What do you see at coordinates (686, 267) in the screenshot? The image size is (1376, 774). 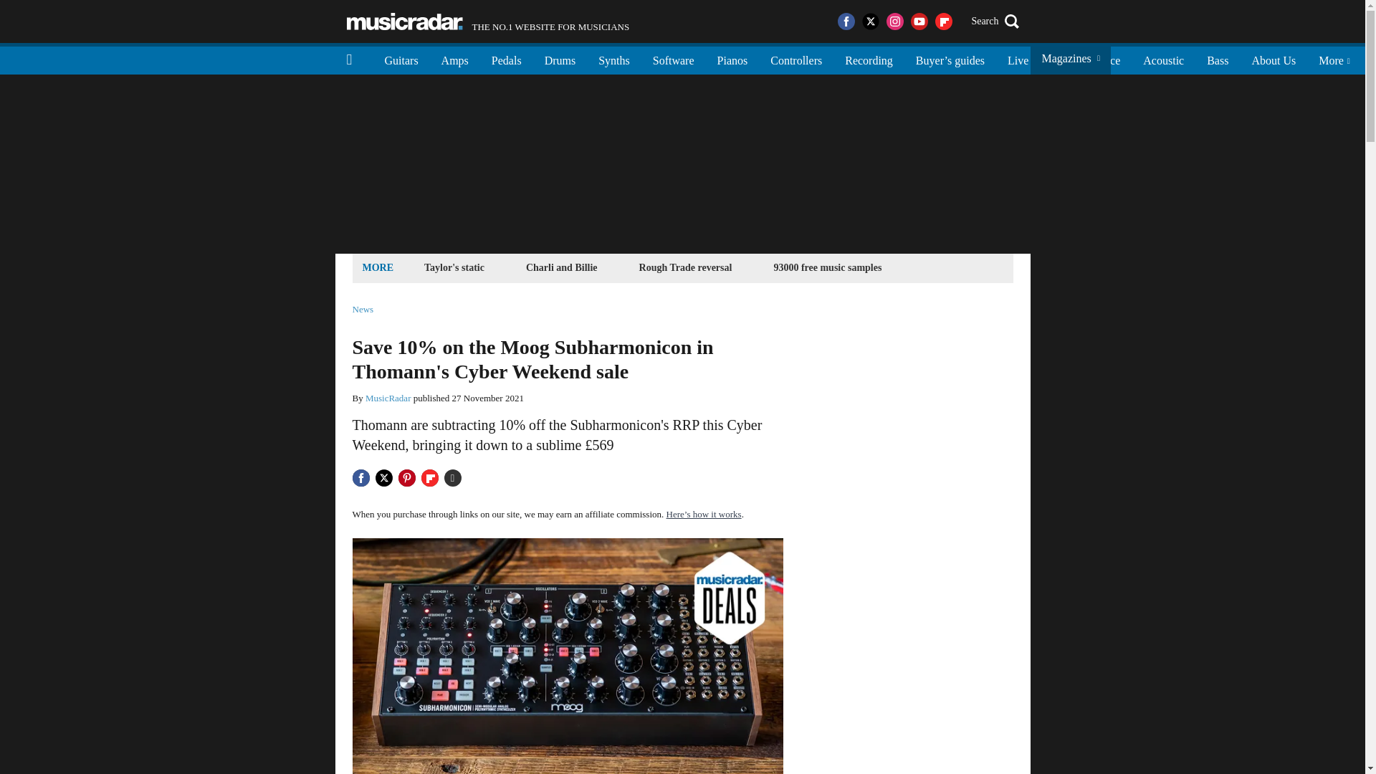 I see `MusicRadar` at bounding box center [686, 267].